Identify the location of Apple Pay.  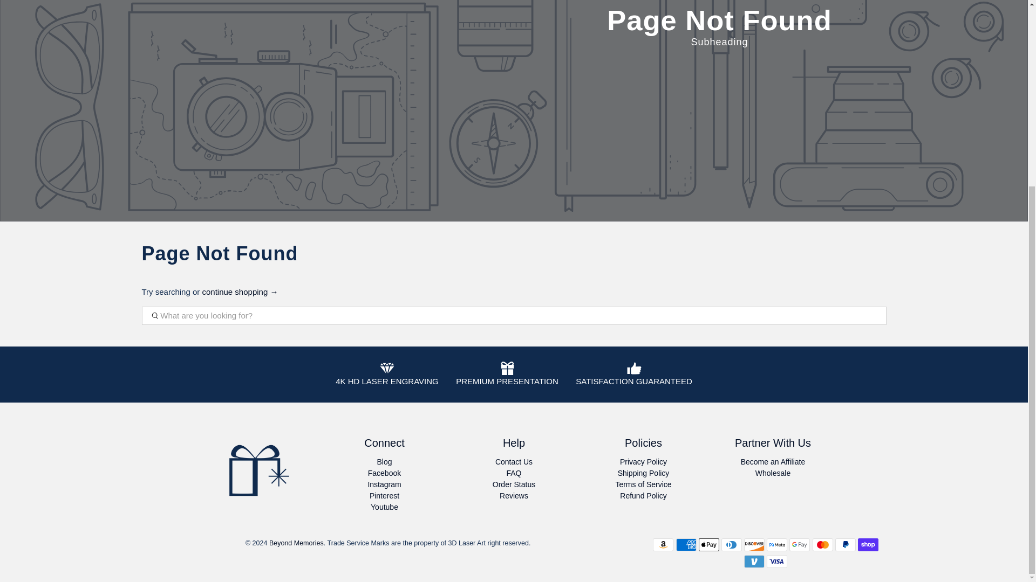
(708, 544).